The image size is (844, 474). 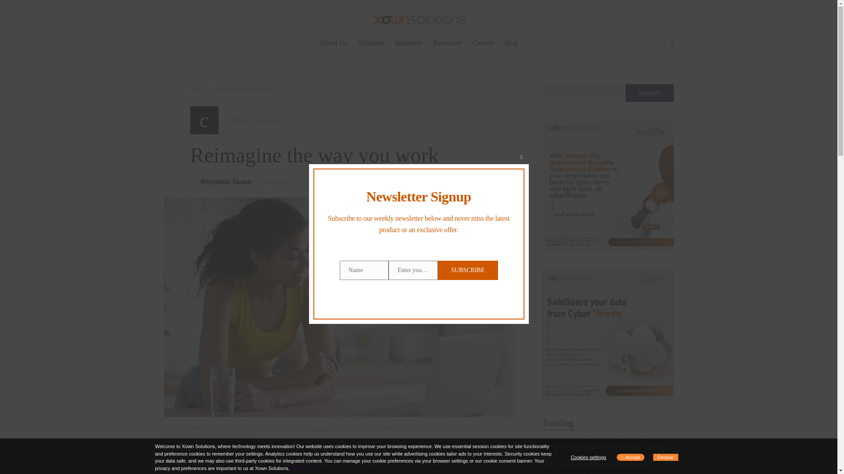 What do you see at coordinates (484, 43) in the screenshot?
I see `View all posts by Benjamin Akano` at bounding box center [484, 43].